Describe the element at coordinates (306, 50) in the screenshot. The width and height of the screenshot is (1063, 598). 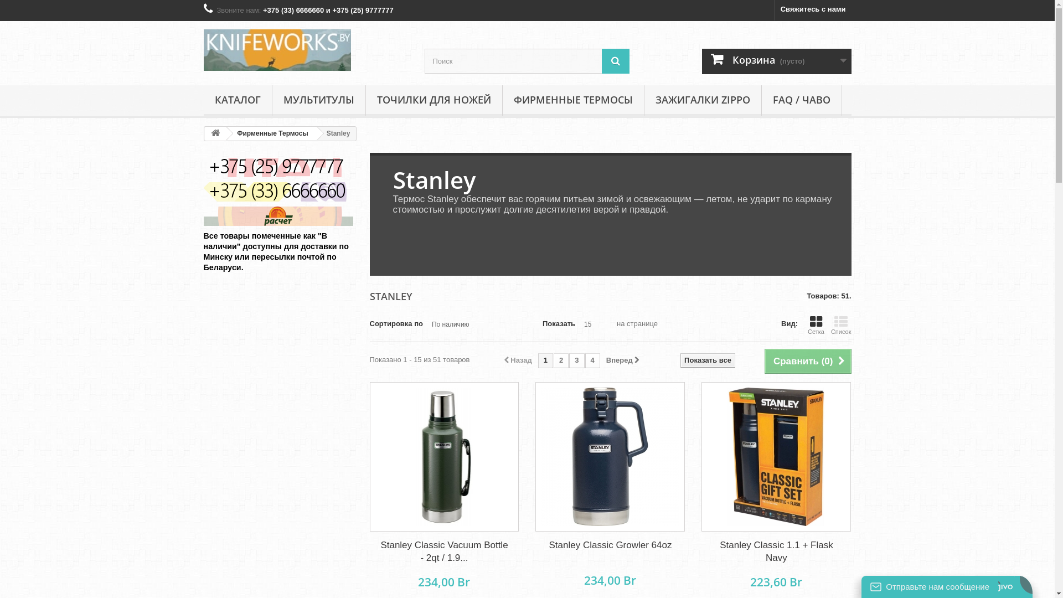
I see `Knifeworks.by` at that location.